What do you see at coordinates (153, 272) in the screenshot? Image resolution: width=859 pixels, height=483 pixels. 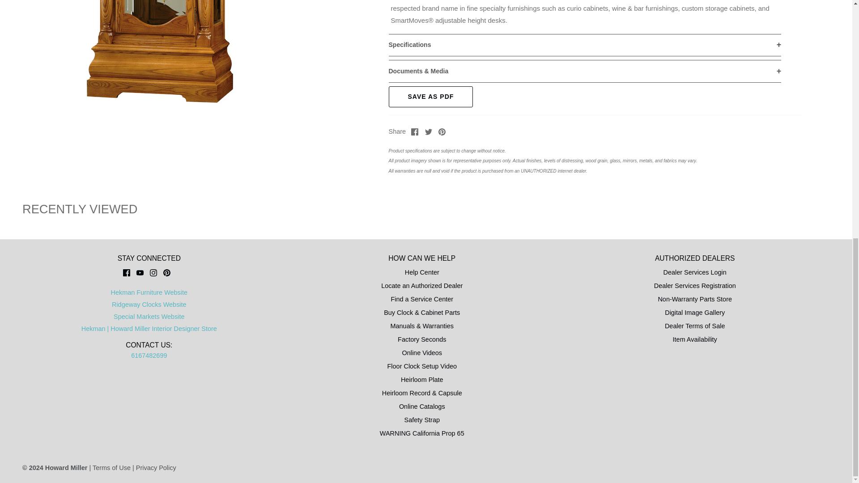 I see `Instagram` at bounding box center [153, 272].